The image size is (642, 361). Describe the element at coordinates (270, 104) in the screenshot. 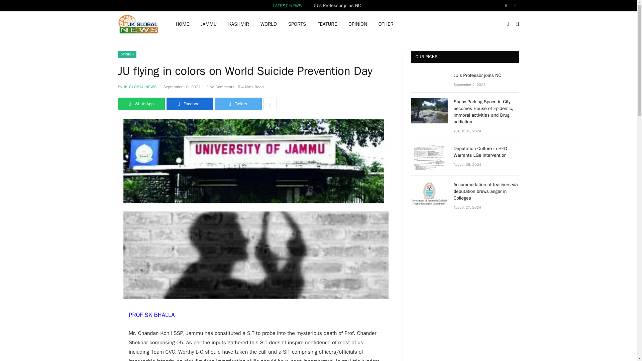

I see `Show More Social Sharing` at that location.